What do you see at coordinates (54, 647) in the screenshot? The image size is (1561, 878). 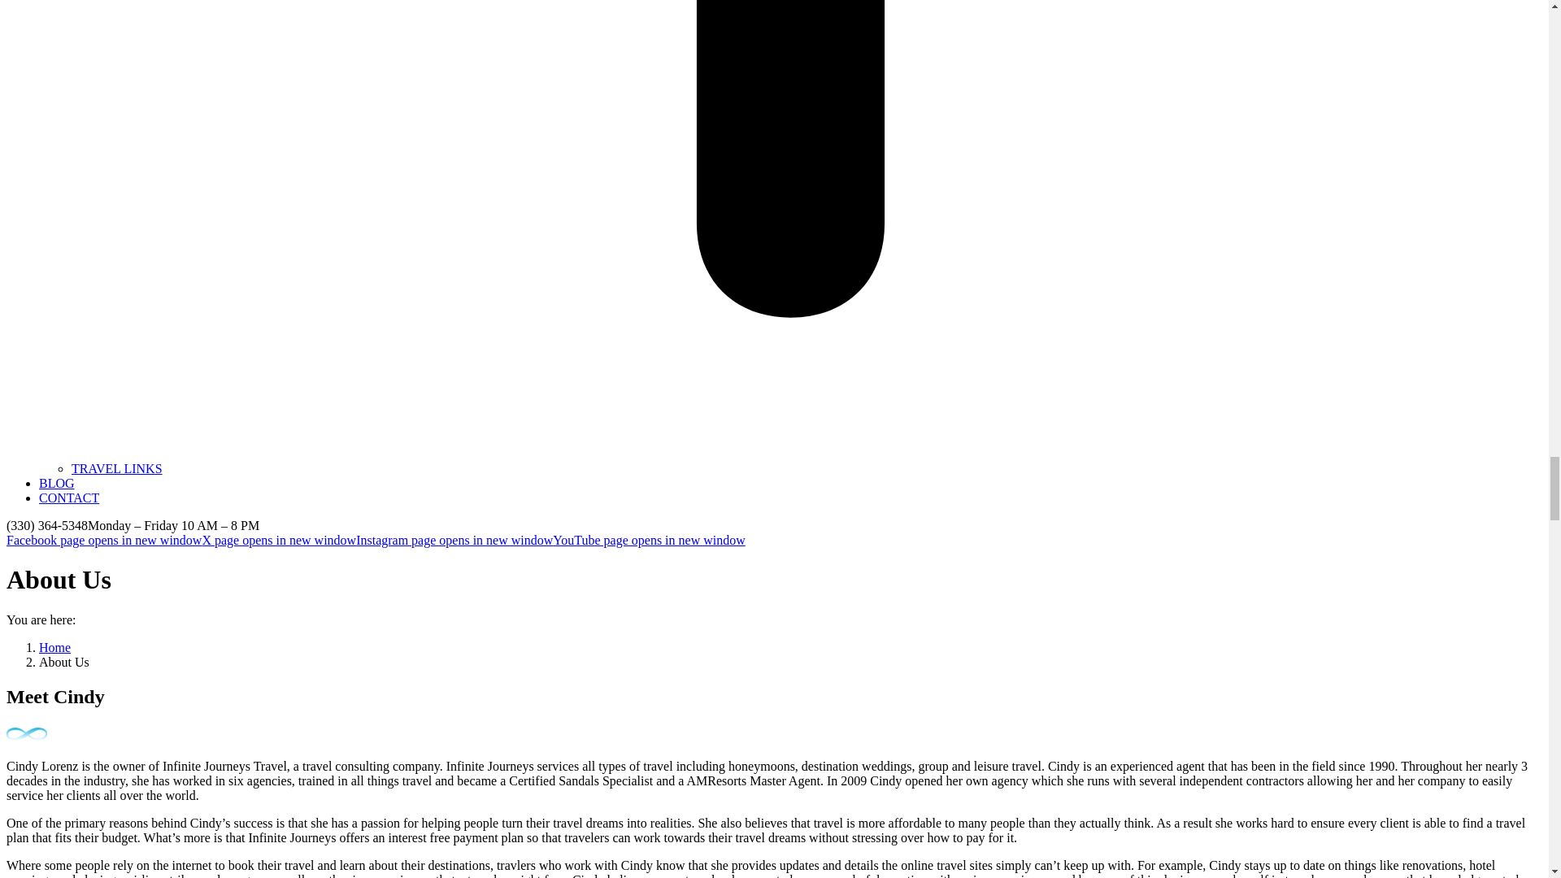 I see `Home` at bounding box center [54, 647].